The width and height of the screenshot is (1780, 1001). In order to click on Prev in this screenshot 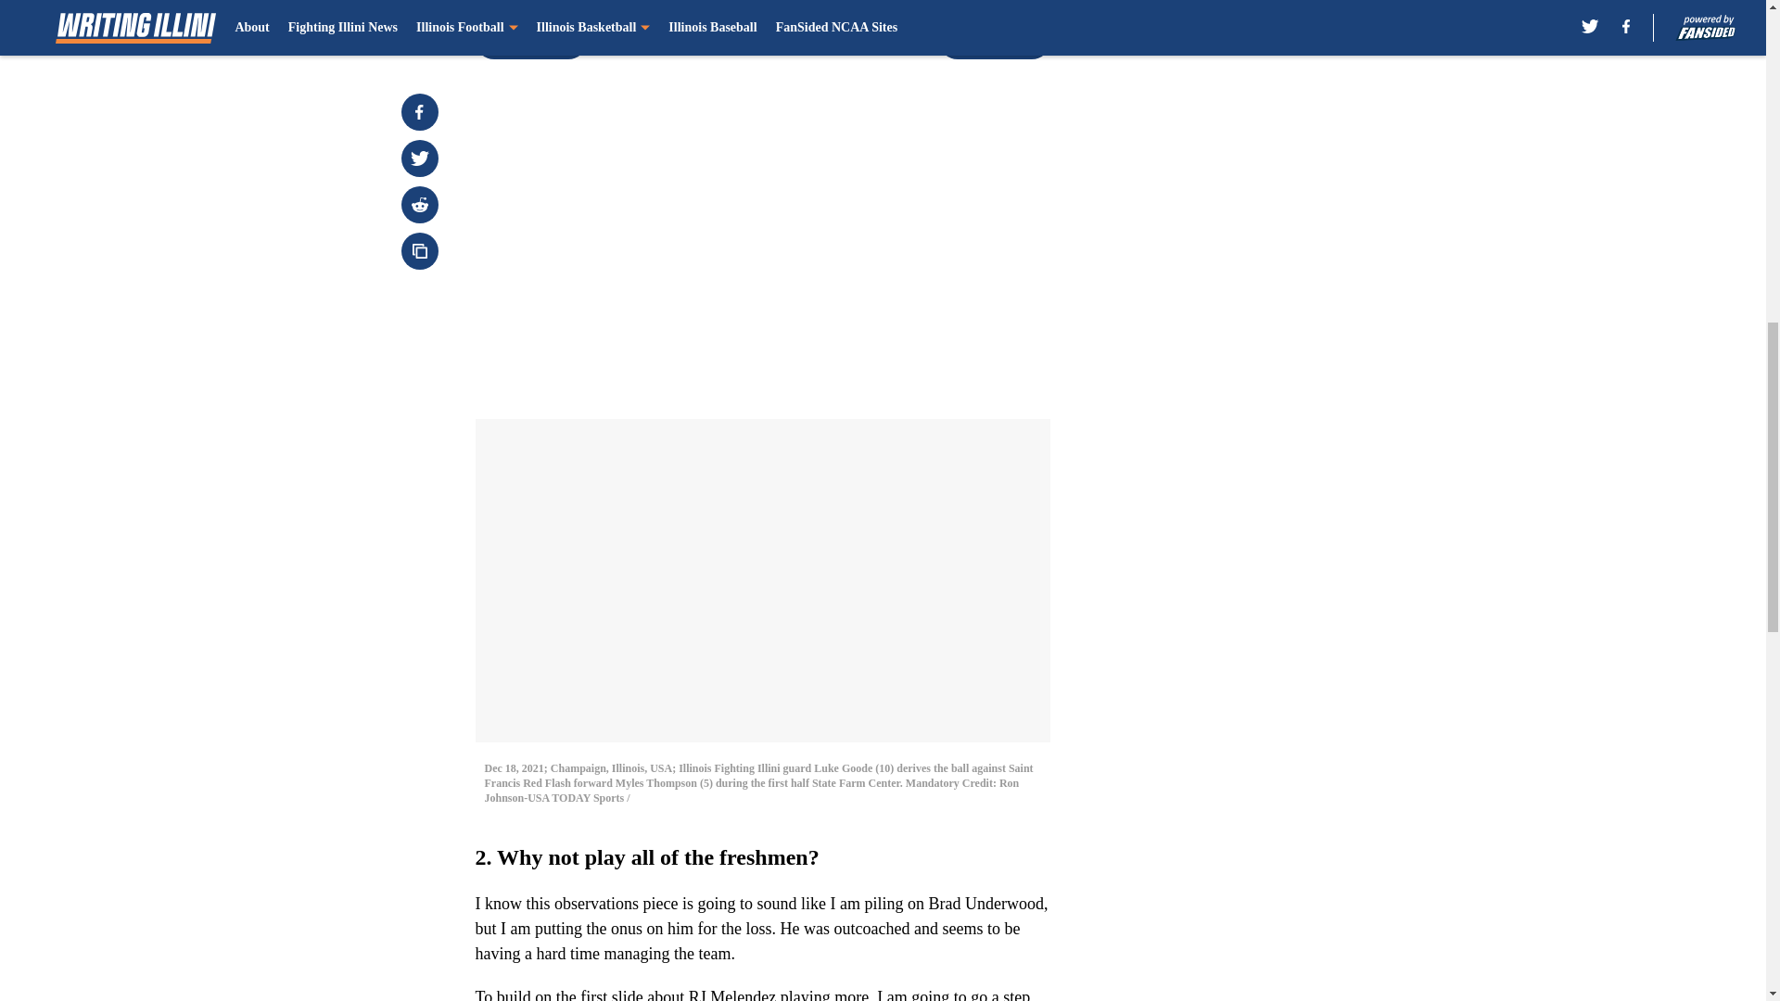, I will do `click(530, 40)`.